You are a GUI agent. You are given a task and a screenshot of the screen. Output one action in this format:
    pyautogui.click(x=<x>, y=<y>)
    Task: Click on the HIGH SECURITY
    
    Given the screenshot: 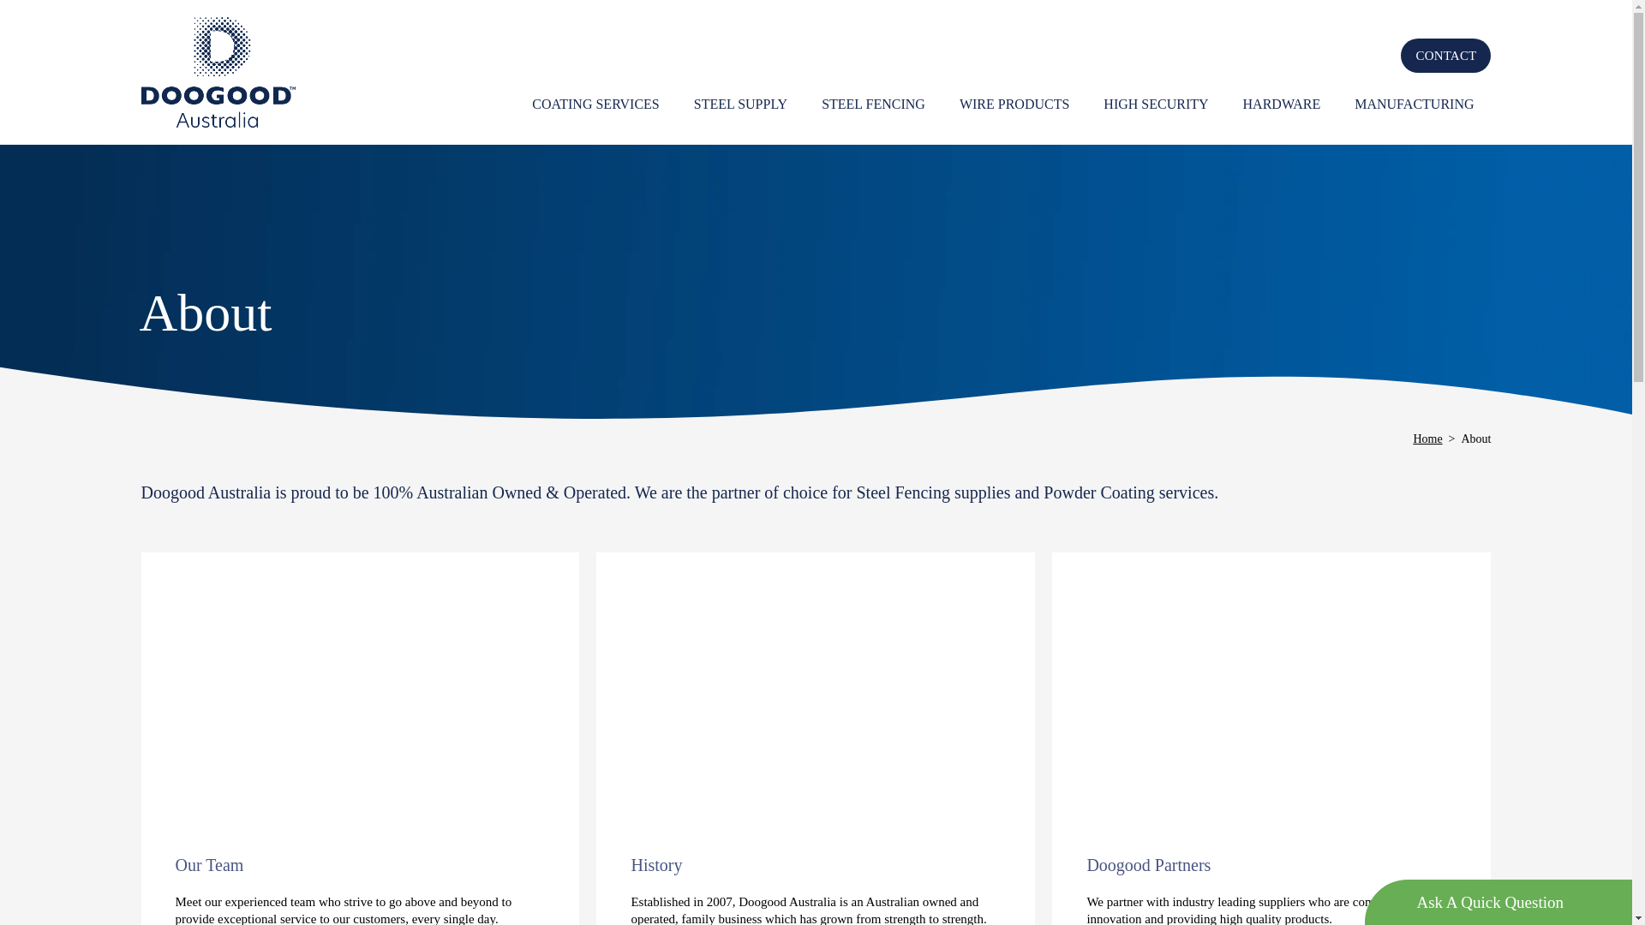 What is the action you would take?
    pyautogui.click(x=1156, y=104)
    